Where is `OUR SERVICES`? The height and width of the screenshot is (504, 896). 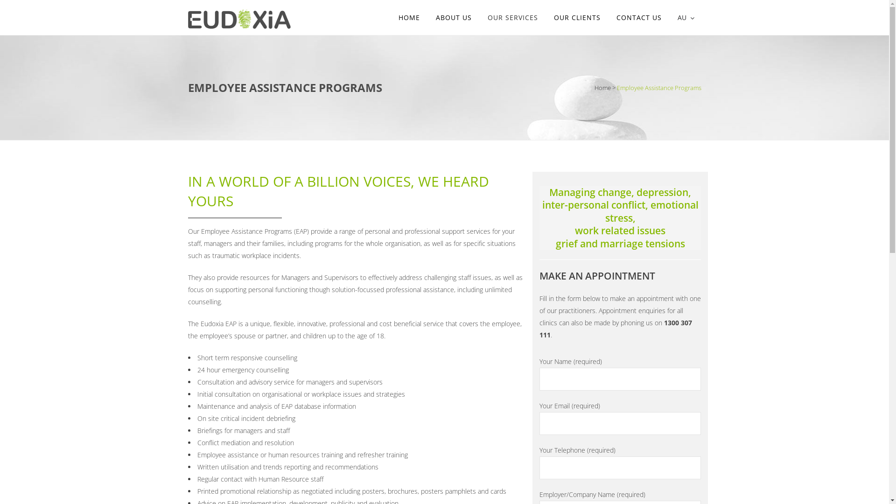 OUR SERVICES is located at coordinates (513, 18).